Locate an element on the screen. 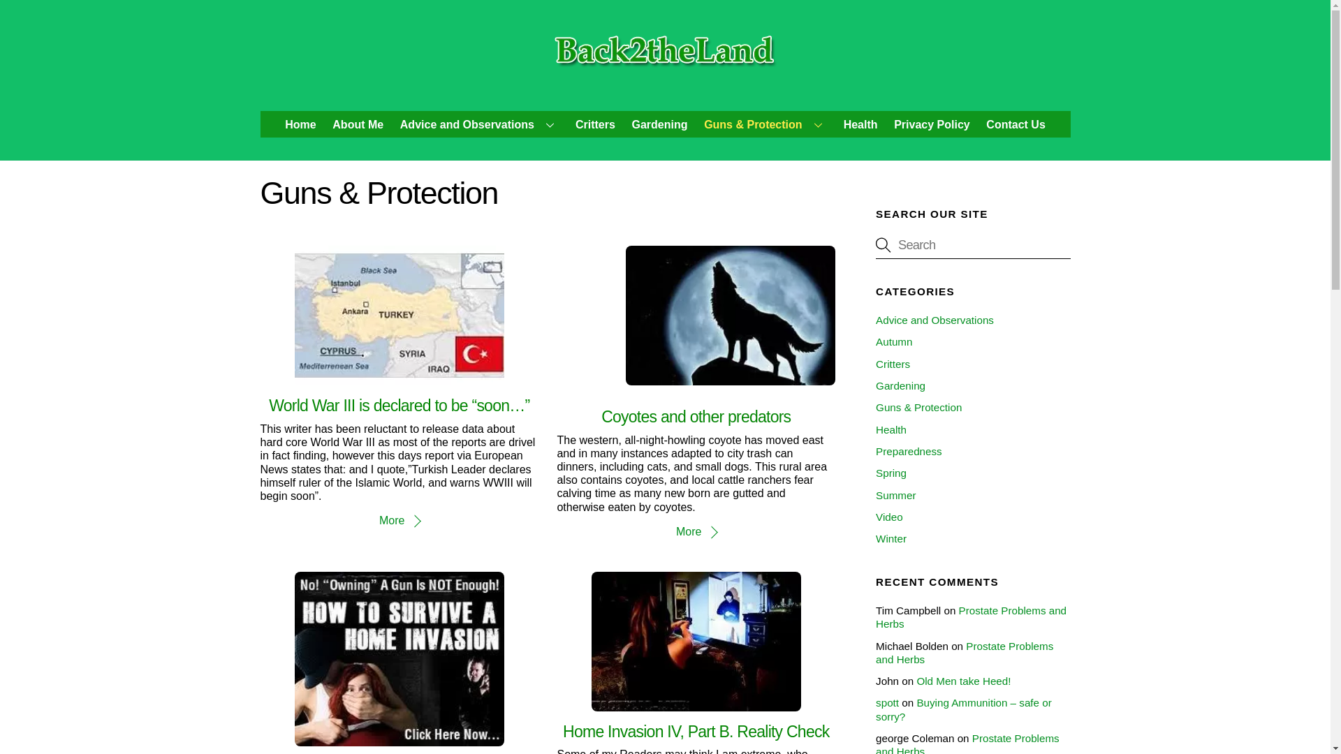  Autumn is located at coordinates (893, 341).